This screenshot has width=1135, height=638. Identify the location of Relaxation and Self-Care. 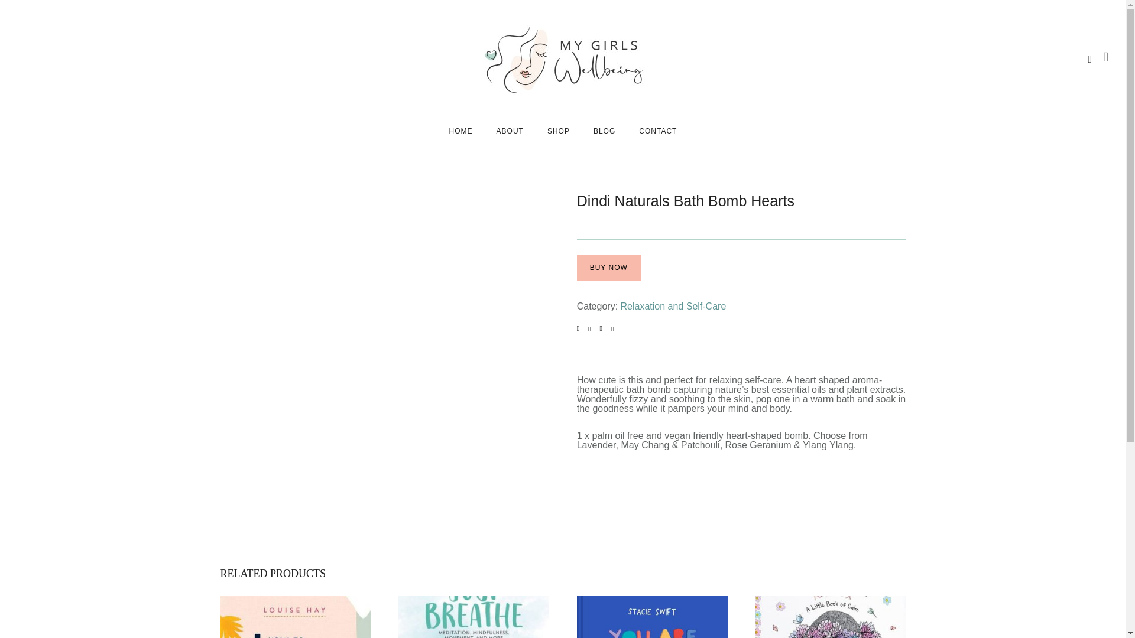
(673, 306).